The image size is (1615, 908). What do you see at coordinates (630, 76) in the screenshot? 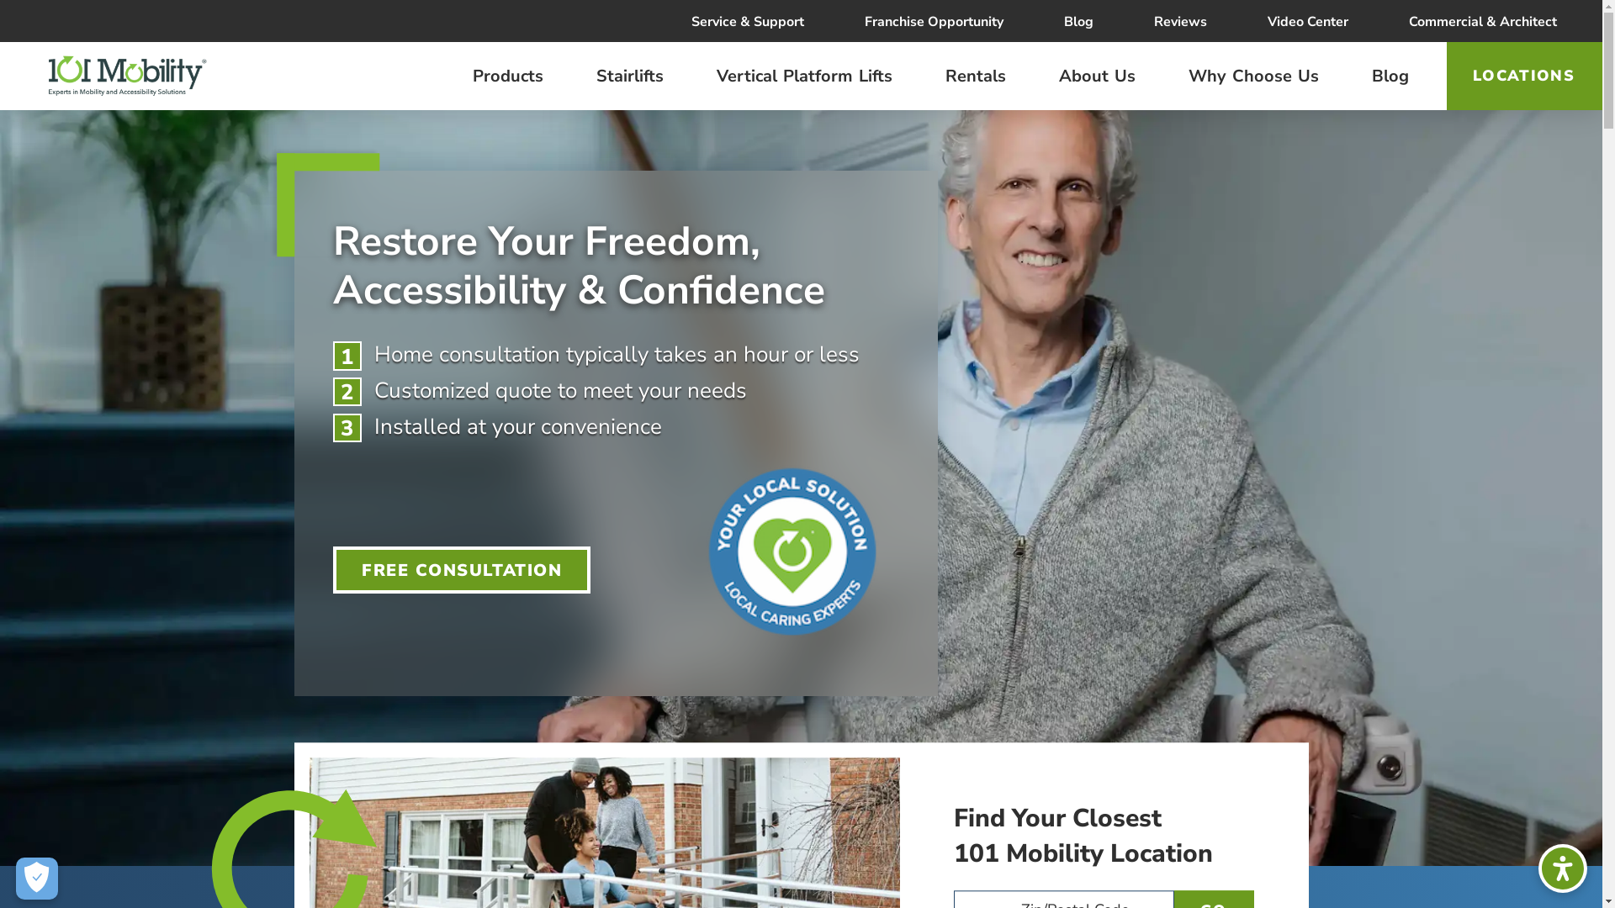
I see `Stairlifts` at bounding box center [630, 76].